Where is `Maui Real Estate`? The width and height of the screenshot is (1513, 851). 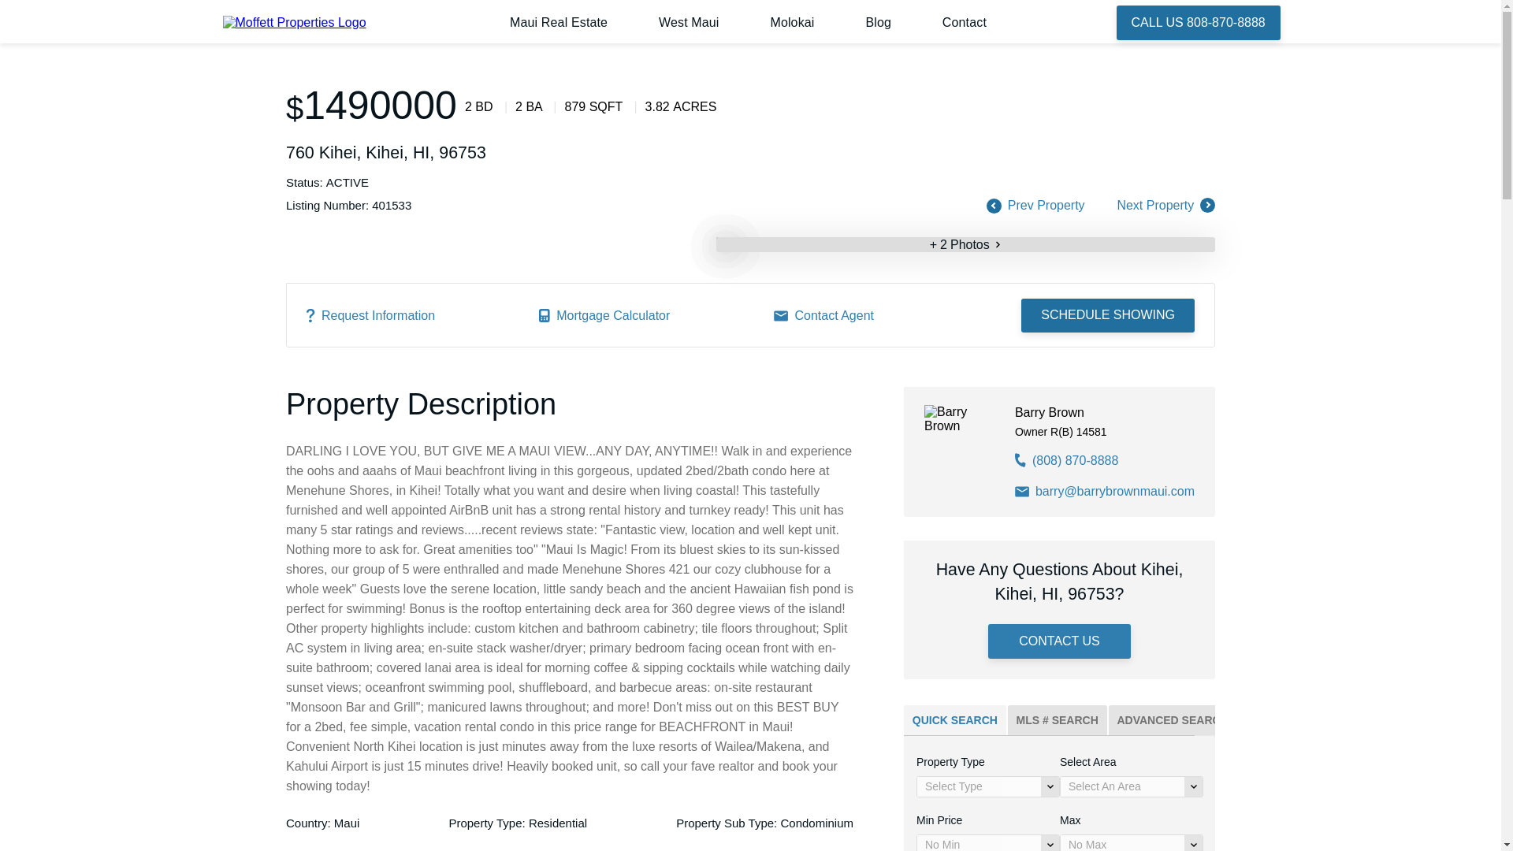
Maui Real Estate is located at coordinates (559, 22).